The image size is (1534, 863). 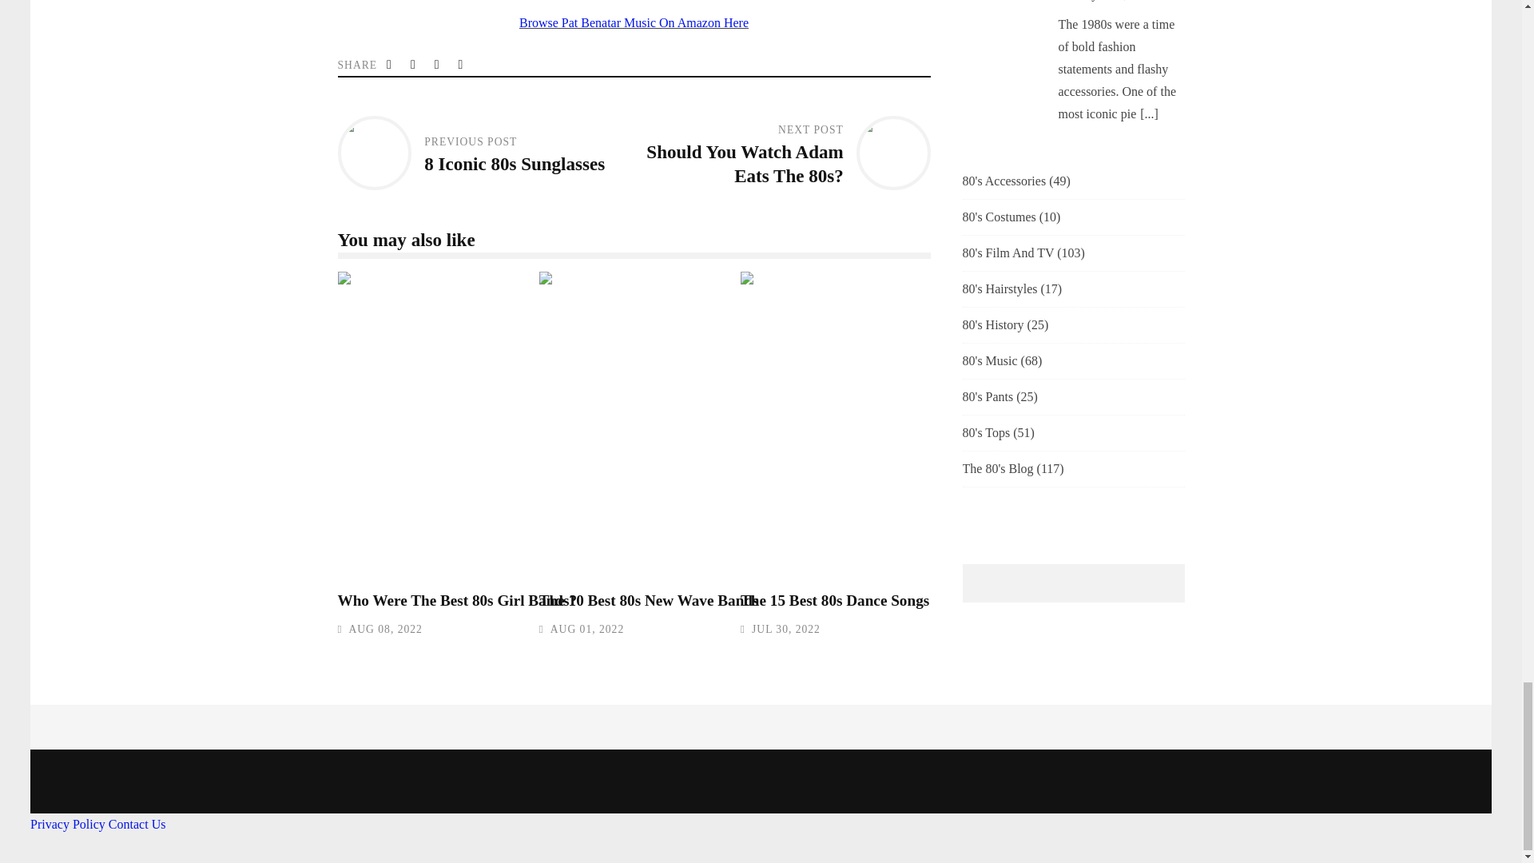 What do you see at coordinates (649, 600) in the screenshot?
I see `The 10 Best 80s New Wave Bands` at bounding box center [649, 600].